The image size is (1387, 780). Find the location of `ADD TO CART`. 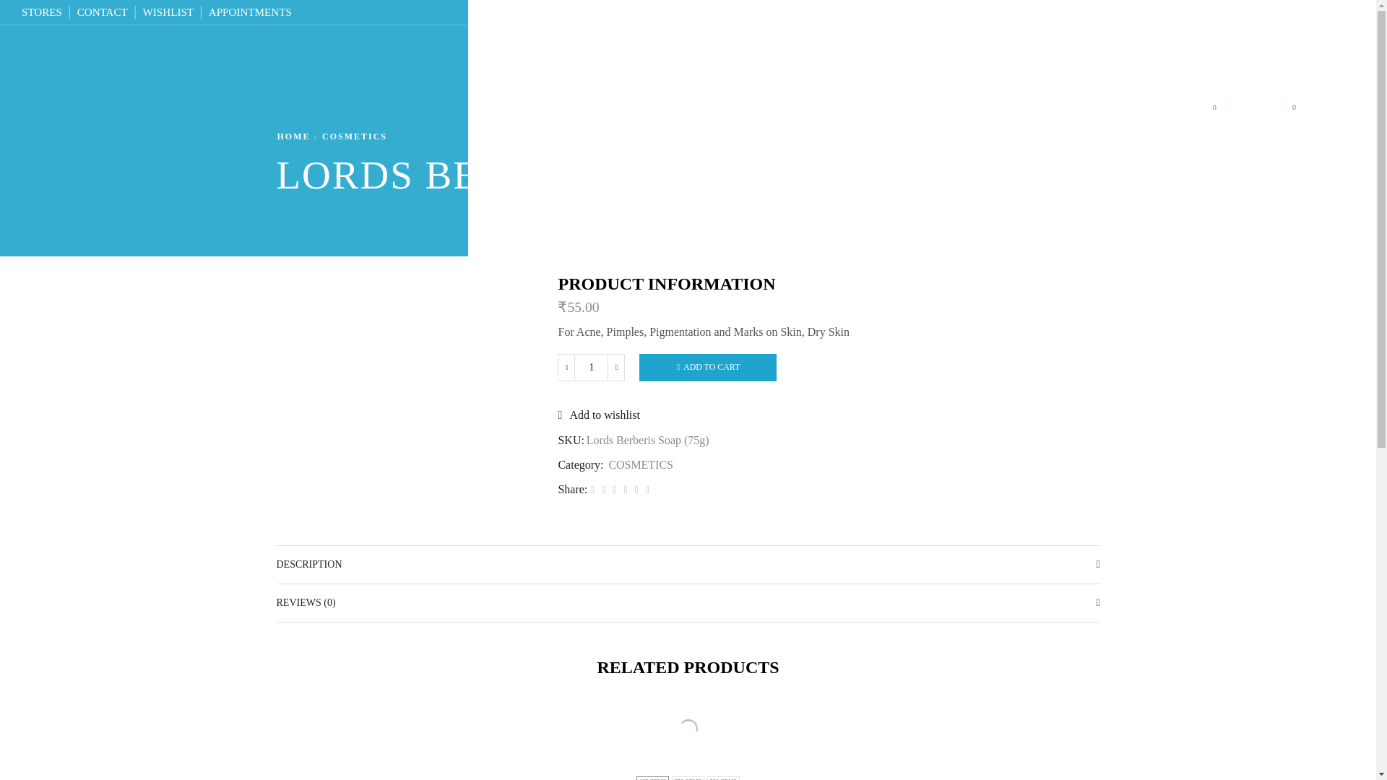

ADD TO CART is located at coordinates (708, 368).